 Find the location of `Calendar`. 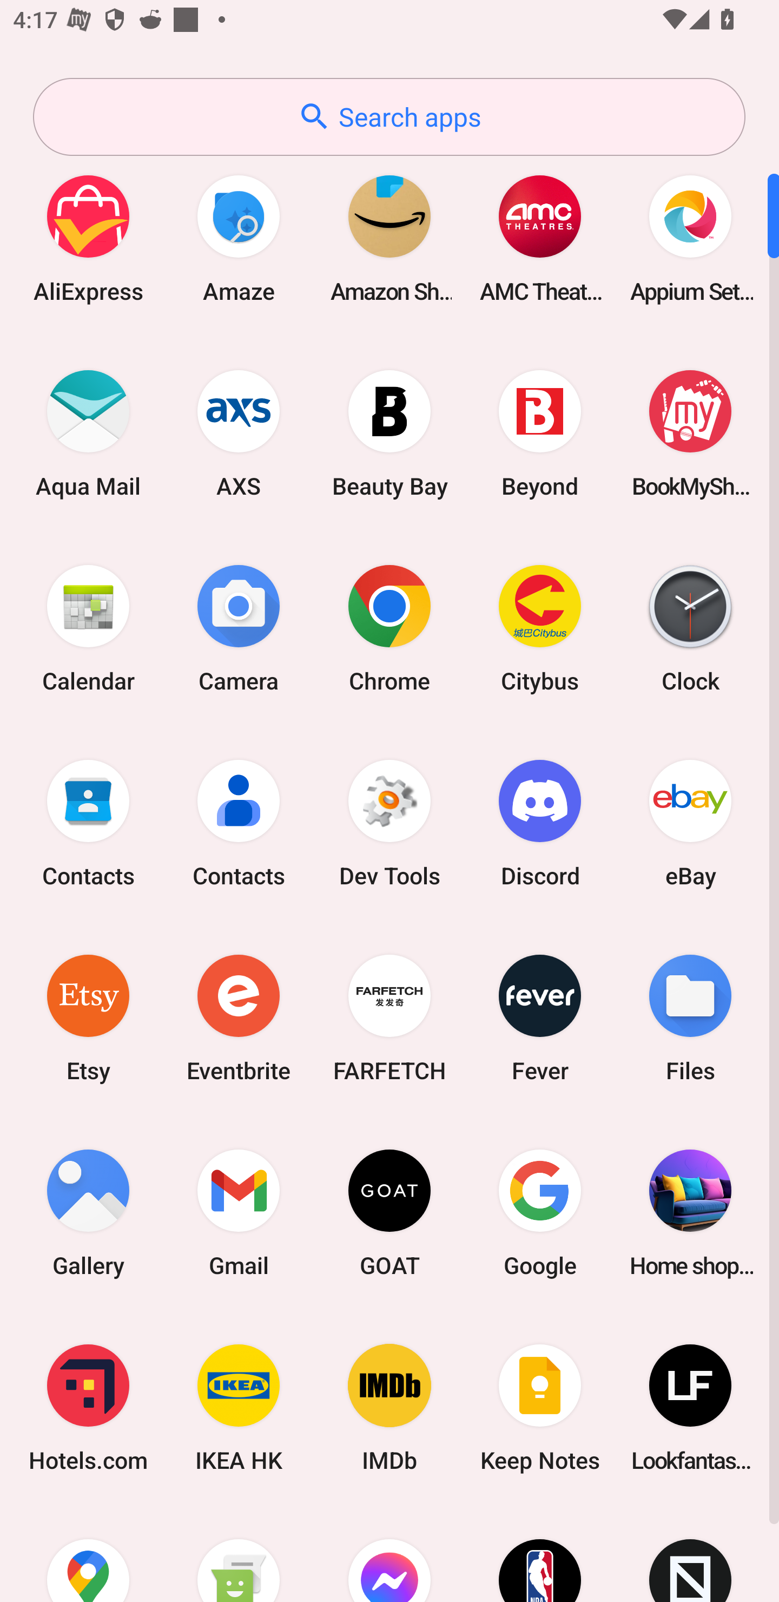

Calendar is located at coordinates (88, 628).